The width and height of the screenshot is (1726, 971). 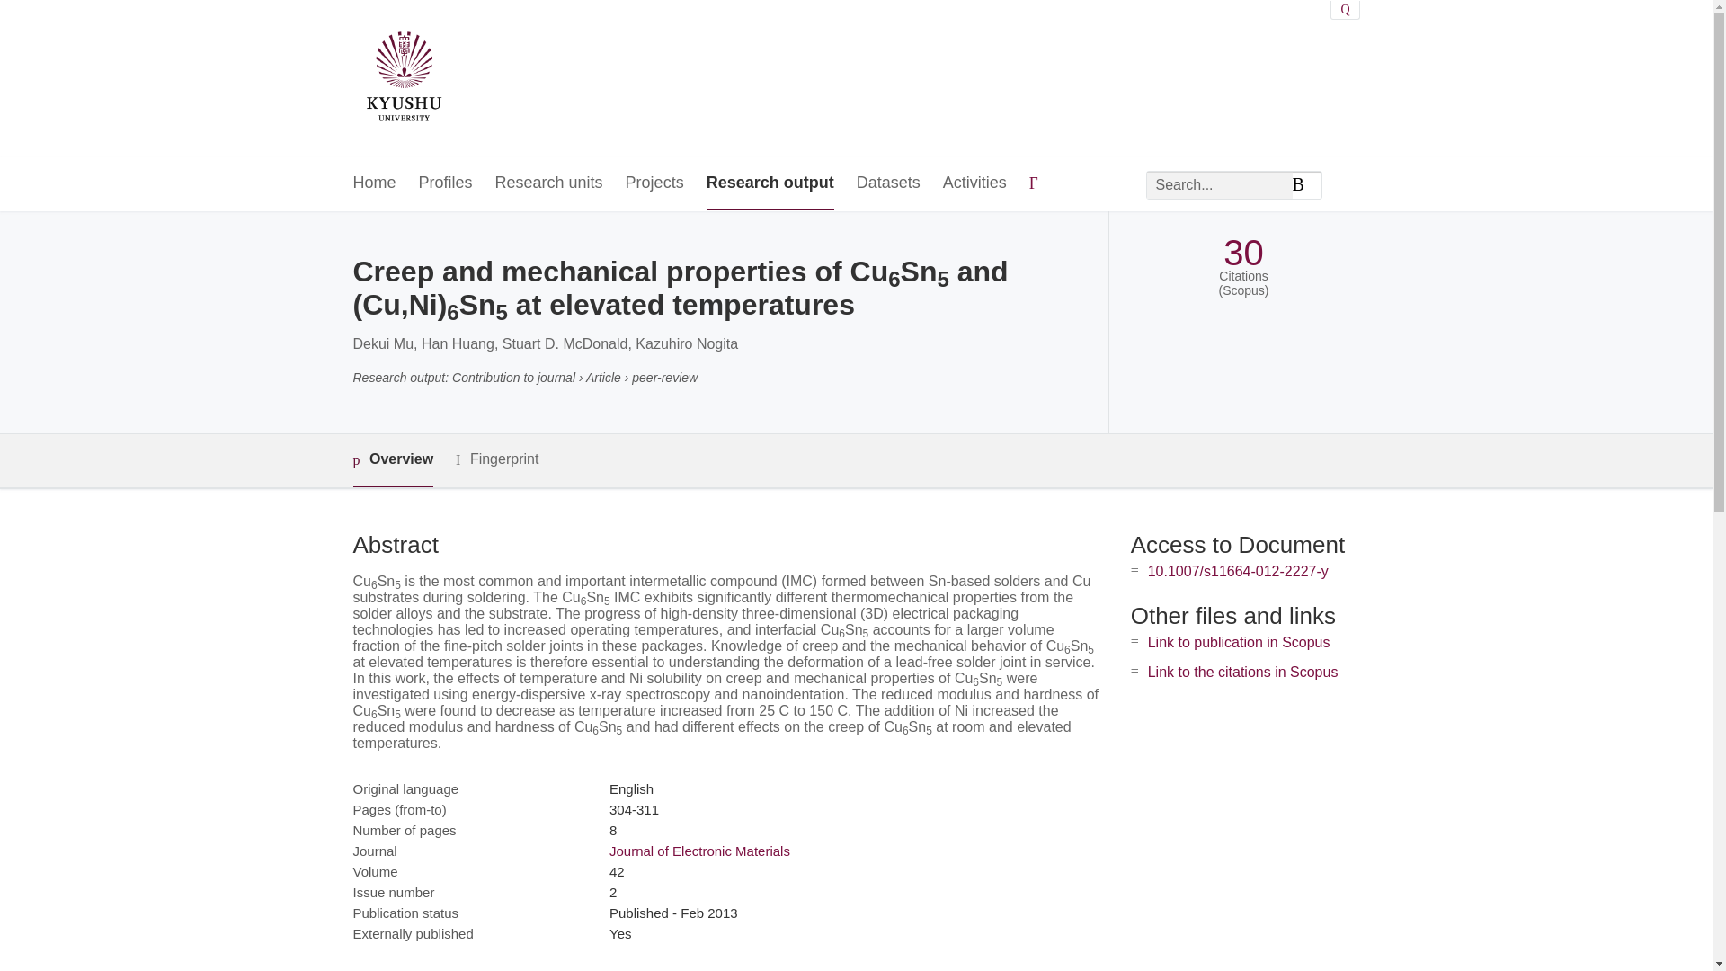 I want to click on Journal of Electronic Materials, so click(x=699, y=851).